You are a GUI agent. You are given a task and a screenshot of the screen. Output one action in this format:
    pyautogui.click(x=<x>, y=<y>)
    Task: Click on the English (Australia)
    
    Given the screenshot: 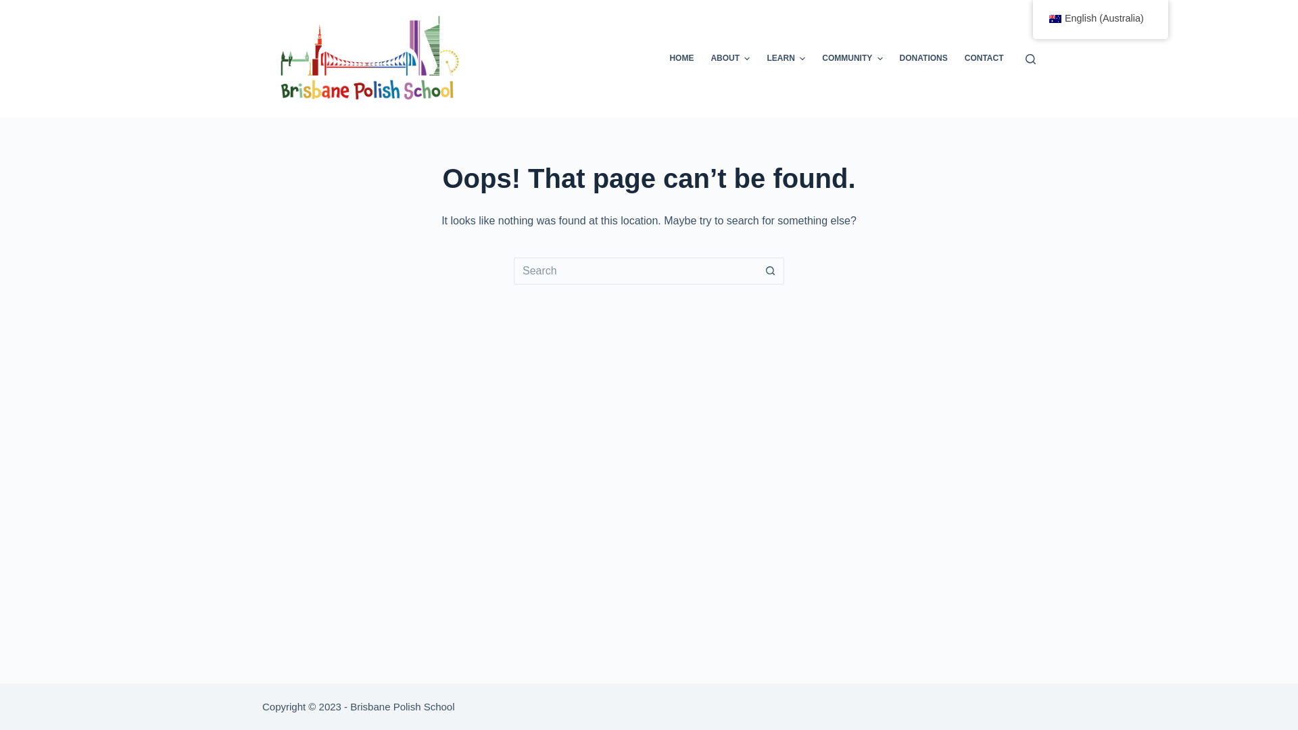 What is the action you would take?
    pyautogui.click(x=1055, y=19)
    